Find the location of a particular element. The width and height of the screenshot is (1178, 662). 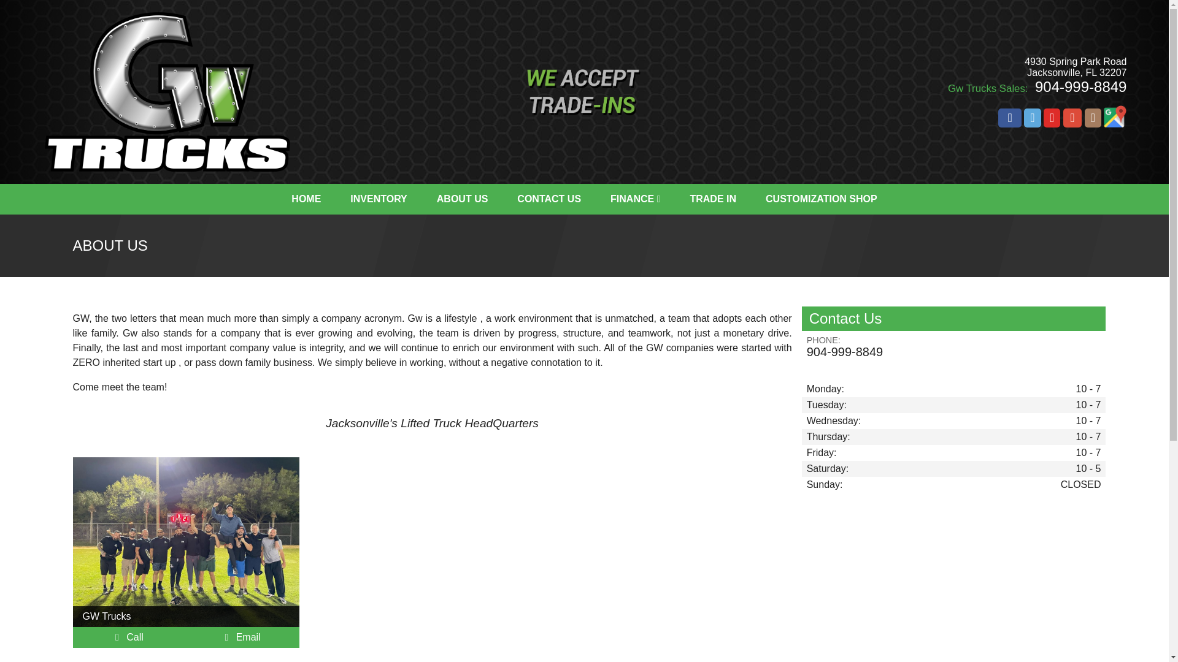

INVENTORY is located at coordinates (379, 199).